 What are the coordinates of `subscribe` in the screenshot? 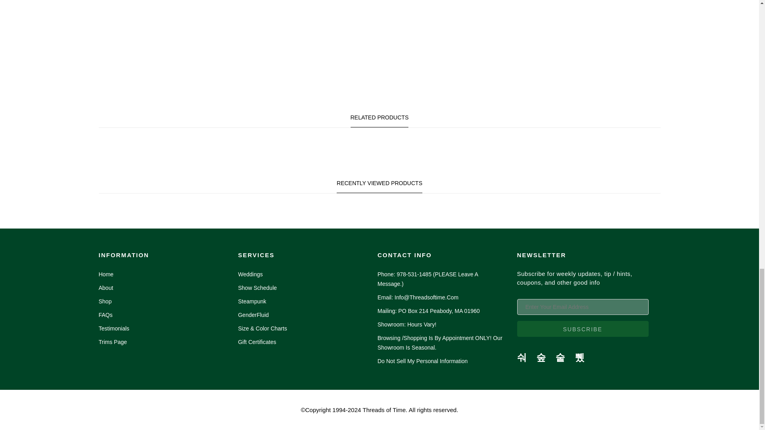 It's located at (583, 328).